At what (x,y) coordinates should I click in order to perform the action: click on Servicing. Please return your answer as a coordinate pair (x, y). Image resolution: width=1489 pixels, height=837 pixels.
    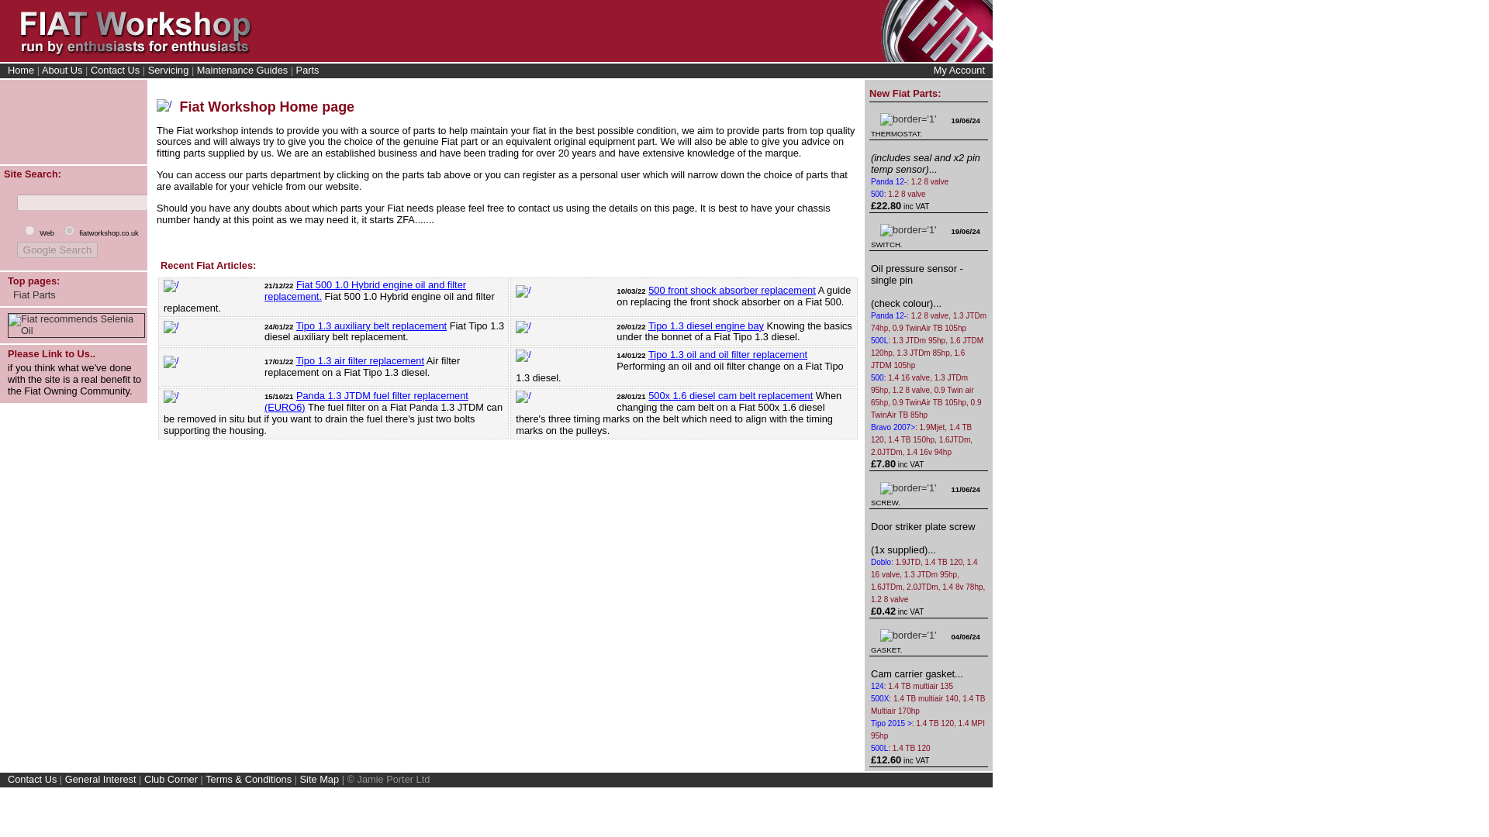
    Looking at the image, I should click on (168, 70).